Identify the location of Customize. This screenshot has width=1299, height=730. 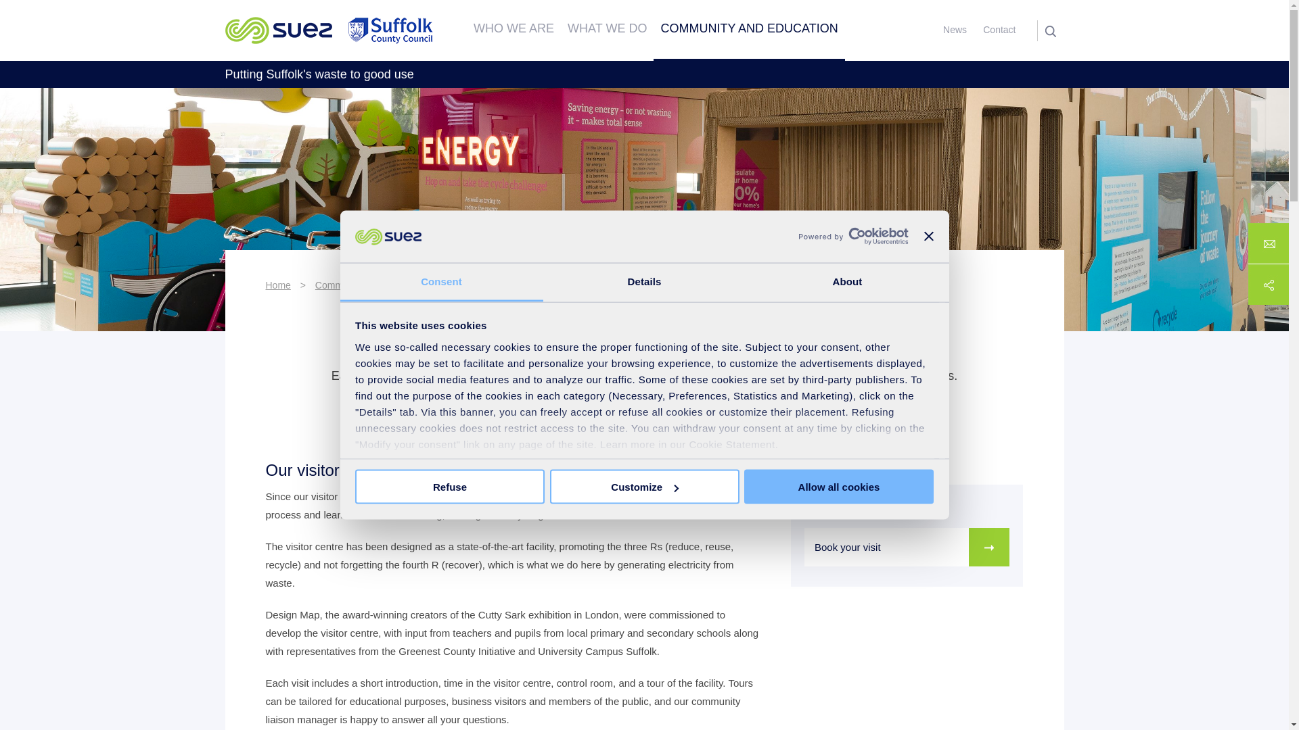
(644, 487).